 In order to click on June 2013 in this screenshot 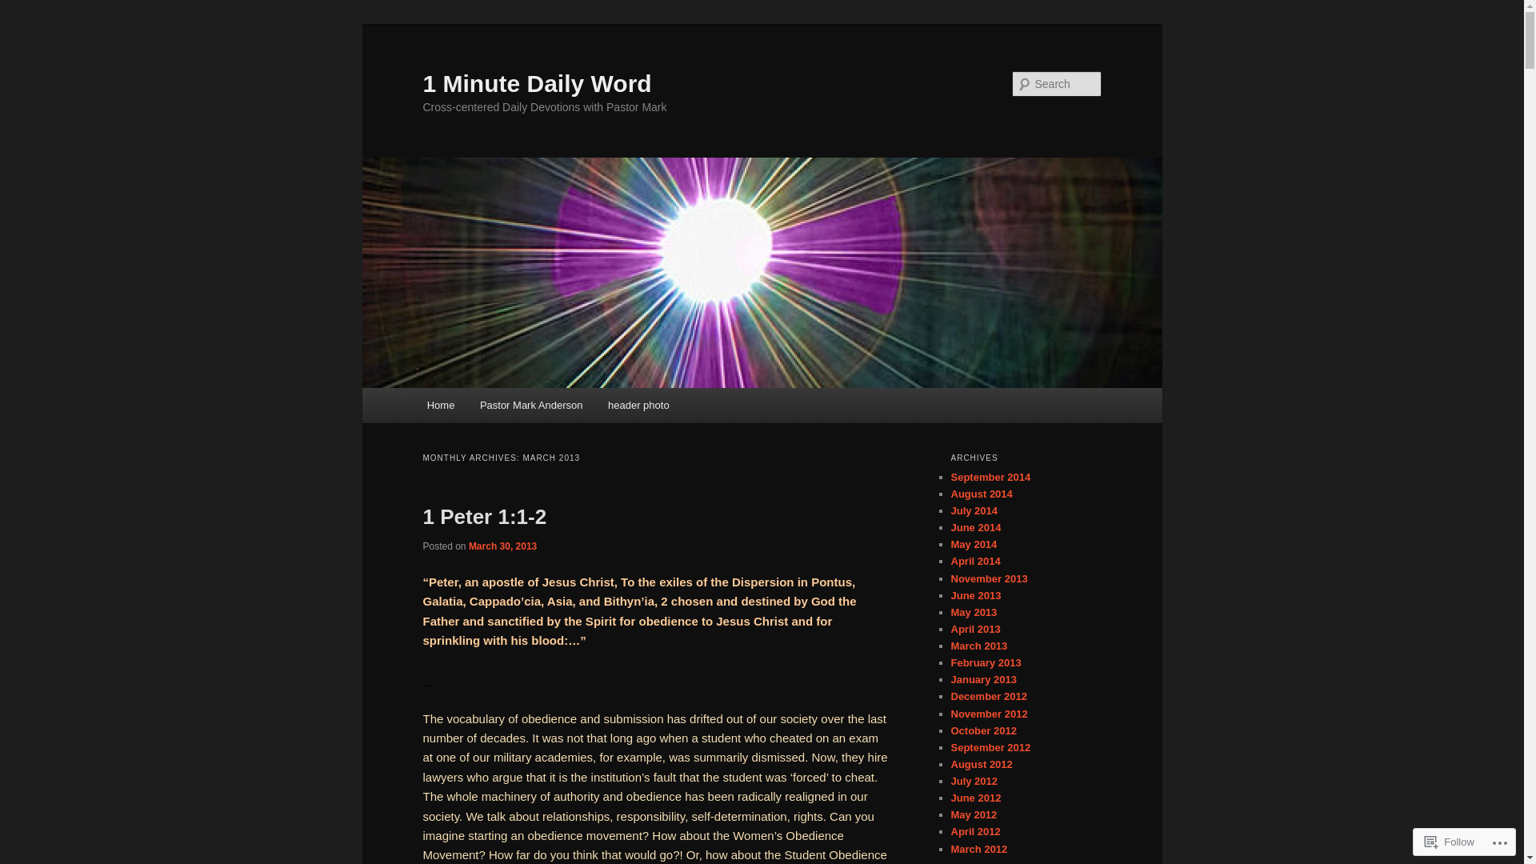, I will do `click(976, 595)`.